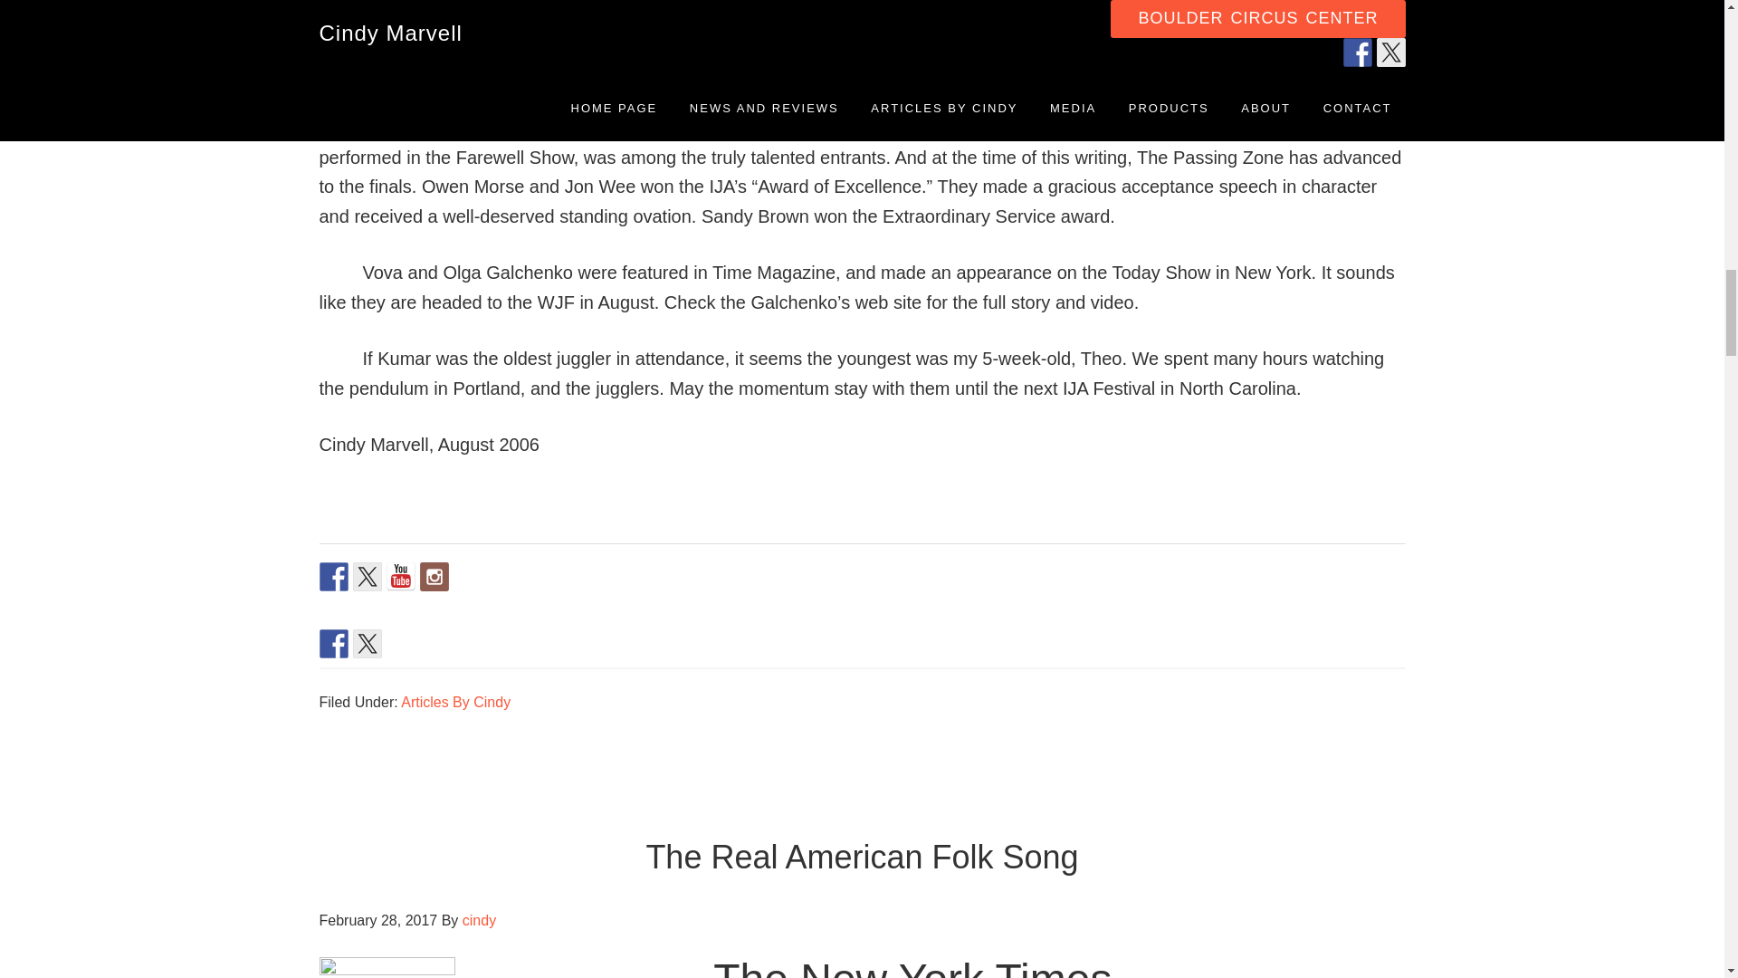 The image size is (1738, 978). What do you see at coordinates (368, 577) in the screenshot?
I see `Follow` at bounding box center [368, 577].